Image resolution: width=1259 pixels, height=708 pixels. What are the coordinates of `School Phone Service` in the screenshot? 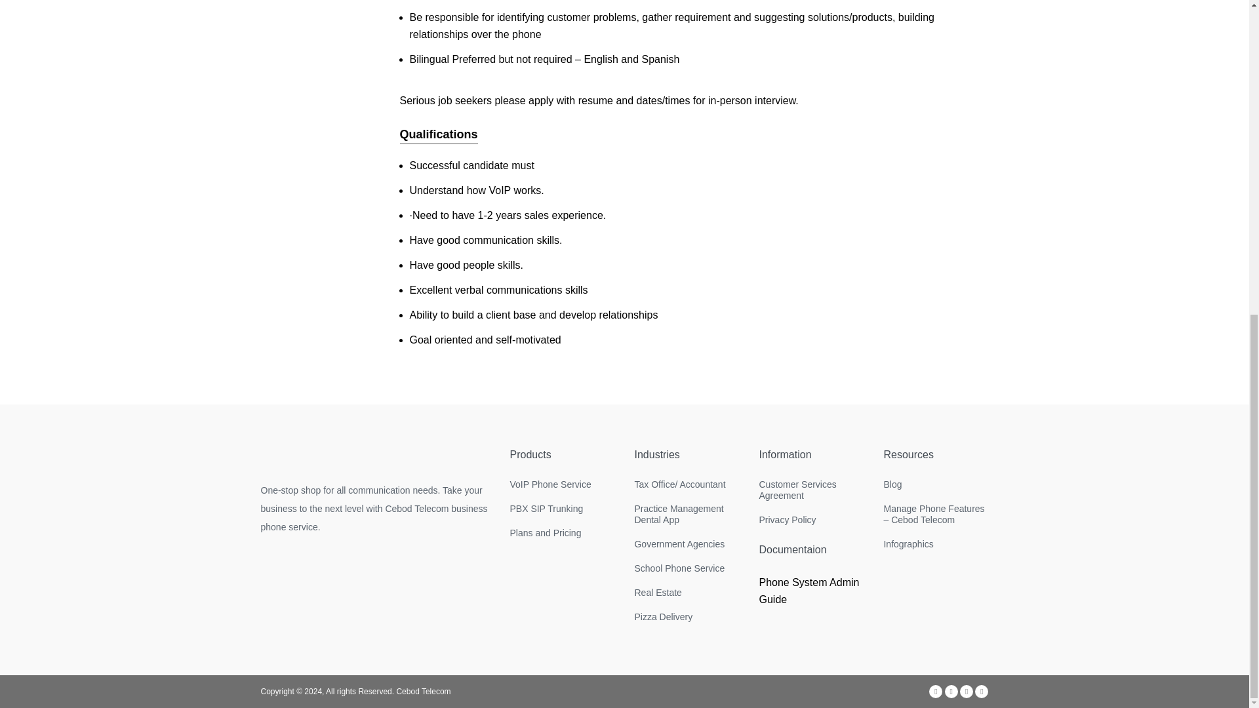 It's located at (687, 568).